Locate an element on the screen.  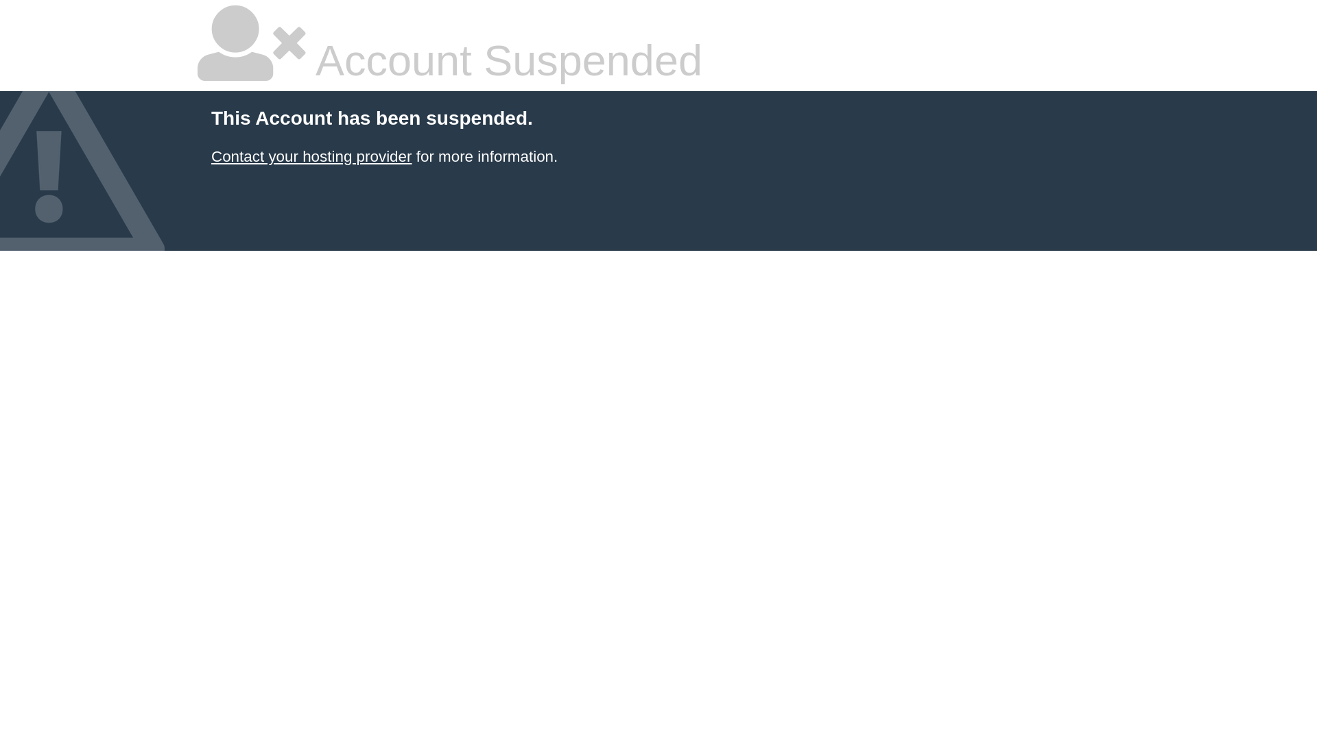
Contact your hosting provider is located at coordinates (311, 156).